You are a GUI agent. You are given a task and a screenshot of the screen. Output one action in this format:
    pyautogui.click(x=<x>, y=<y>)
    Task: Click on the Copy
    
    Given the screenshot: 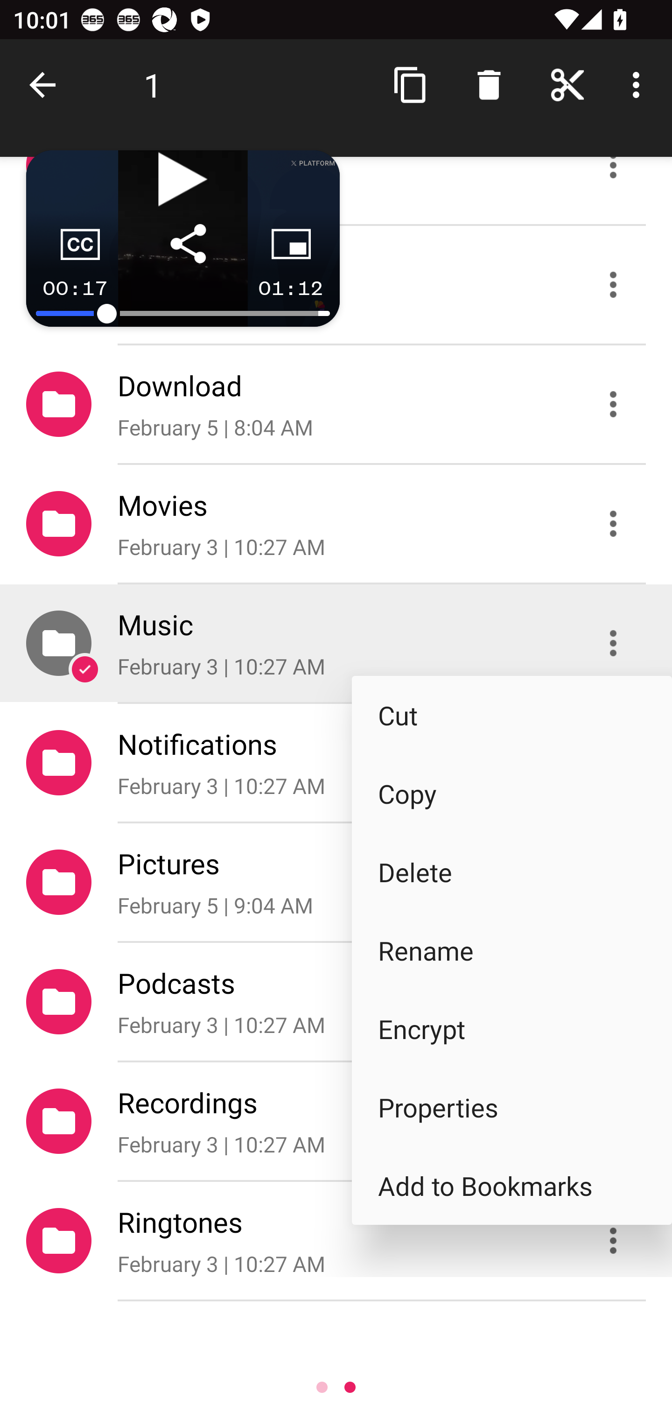 What is the action you would take?
    pyautogui.click(x=512, y=794)
    